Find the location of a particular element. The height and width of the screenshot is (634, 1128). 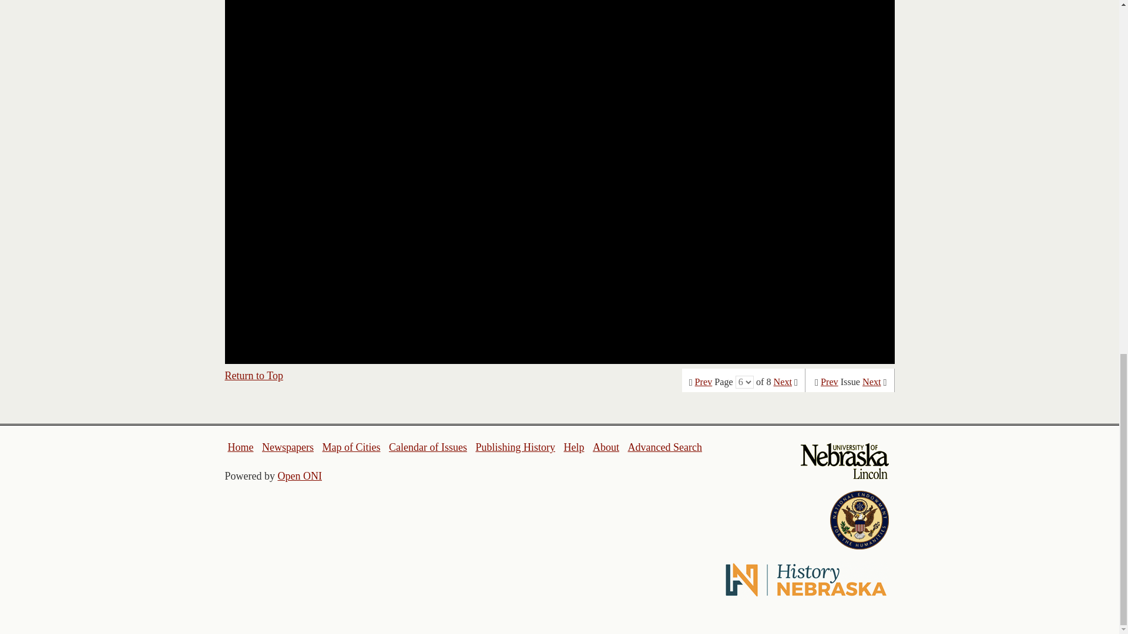

Advanced Search is located at coordinates (664, 447).